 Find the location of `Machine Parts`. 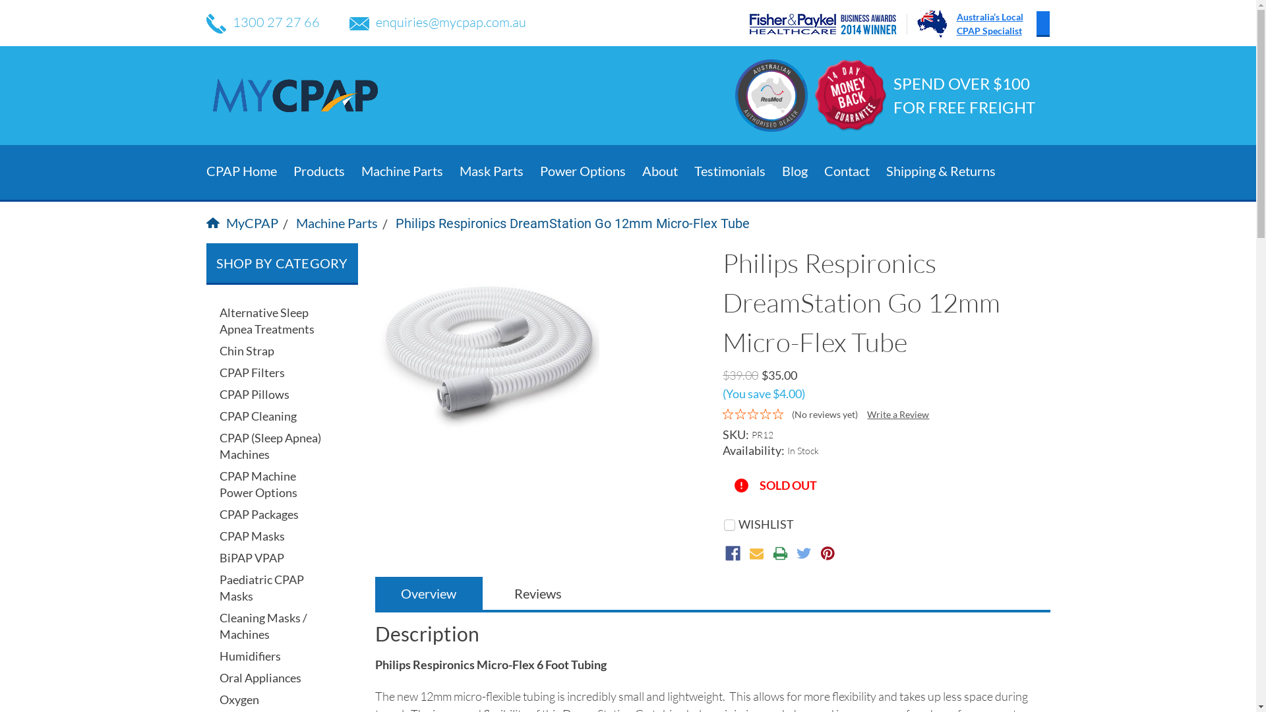

Machine Parts is located at coordinates (410, 173).